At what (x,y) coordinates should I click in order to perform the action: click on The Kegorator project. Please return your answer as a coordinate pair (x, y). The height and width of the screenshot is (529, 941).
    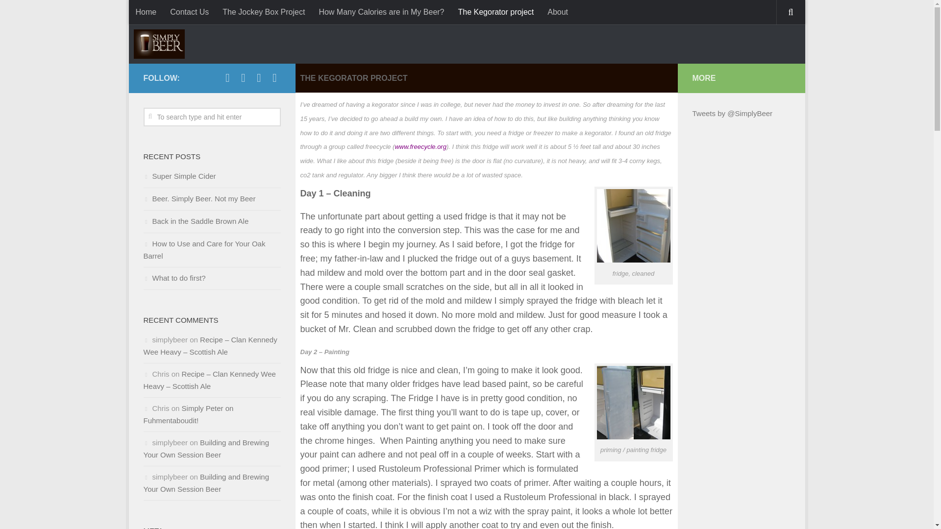
    Looking at the image, I should click on (495, 12).